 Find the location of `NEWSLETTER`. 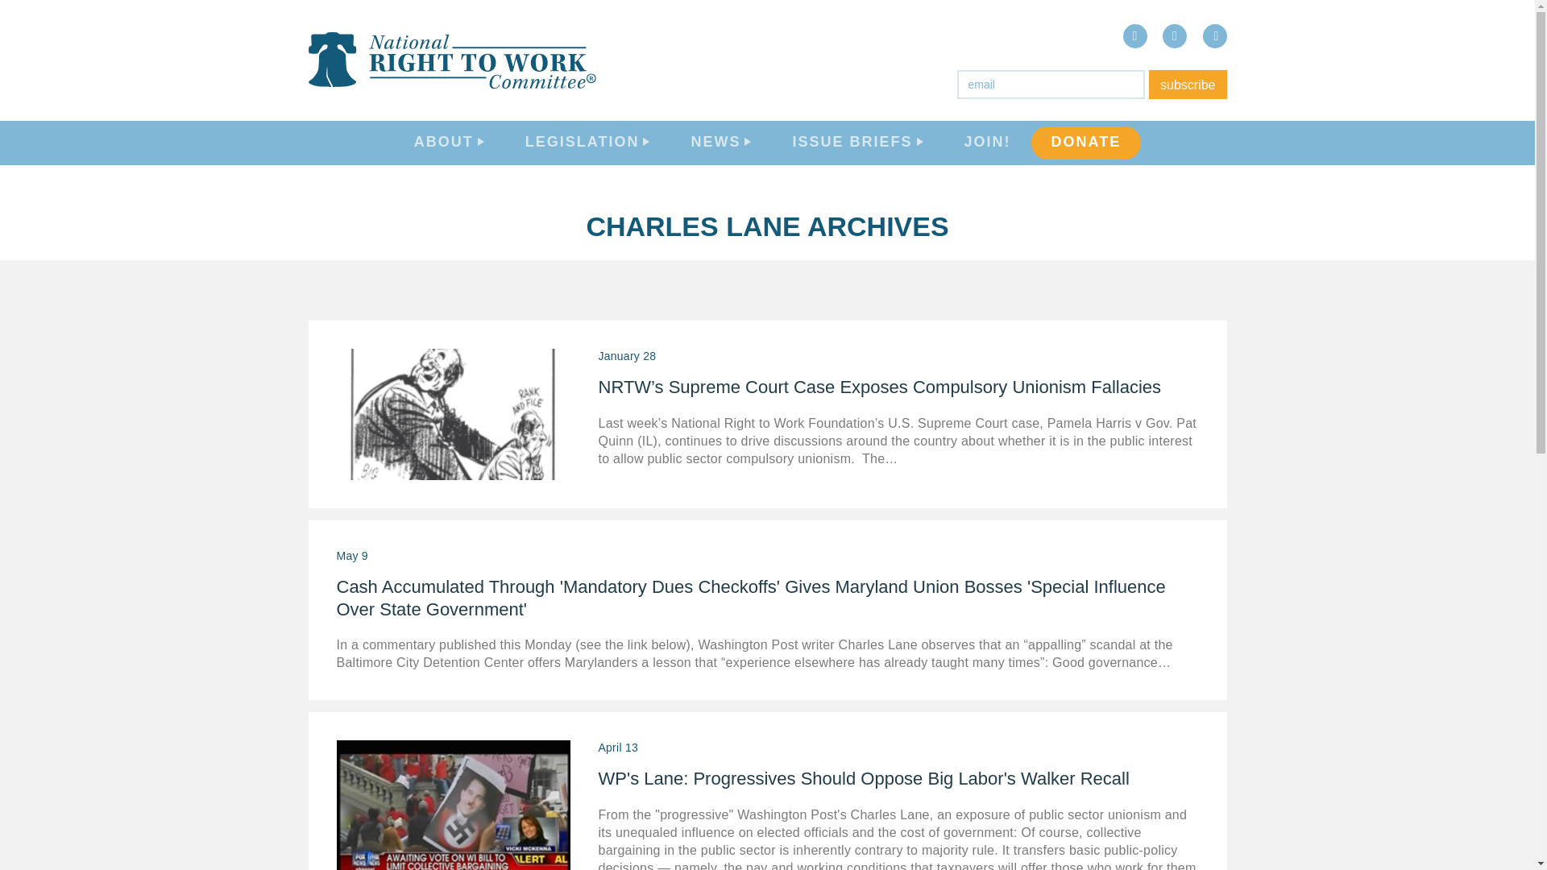

NEWSLETTER is located at coordinates (1383, 655).